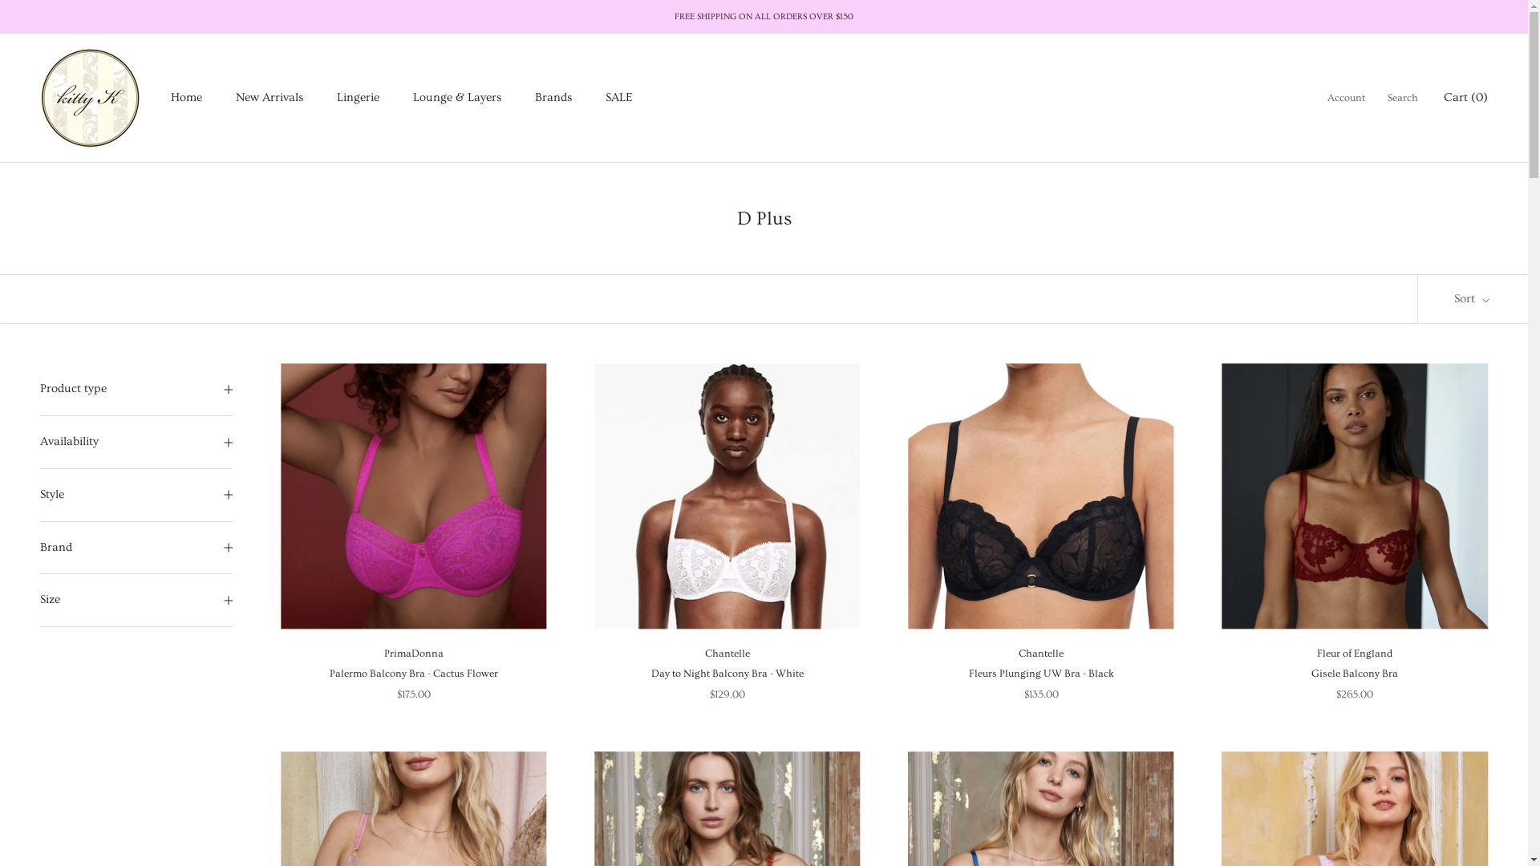  I want to click on Brands, so click(553, 98).